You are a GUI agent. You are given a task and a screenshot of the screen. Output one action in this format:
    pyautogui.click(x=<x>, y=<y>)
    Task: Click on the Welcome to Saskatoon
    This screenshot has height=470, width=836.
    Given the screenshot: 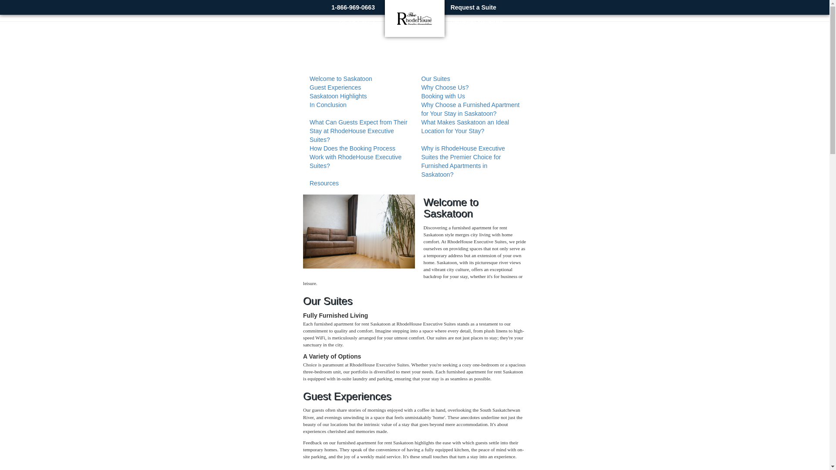 What is the action you would take?
    pyautogui.click(x=340, y=78)
    